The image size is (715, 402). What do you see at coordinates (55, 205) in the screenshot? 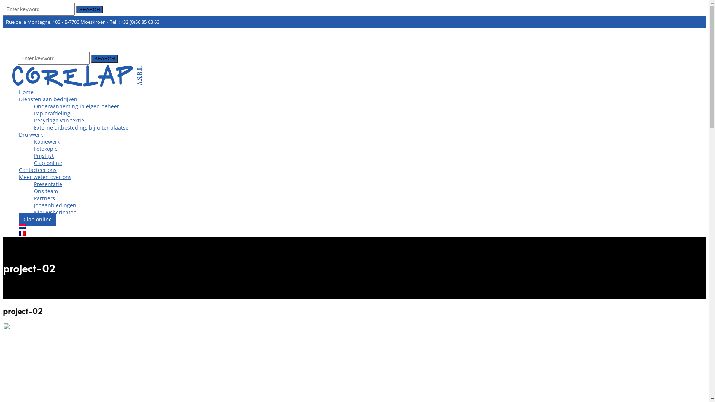
I see `Jobaanbiedingen` at bounding box center [55, 205].